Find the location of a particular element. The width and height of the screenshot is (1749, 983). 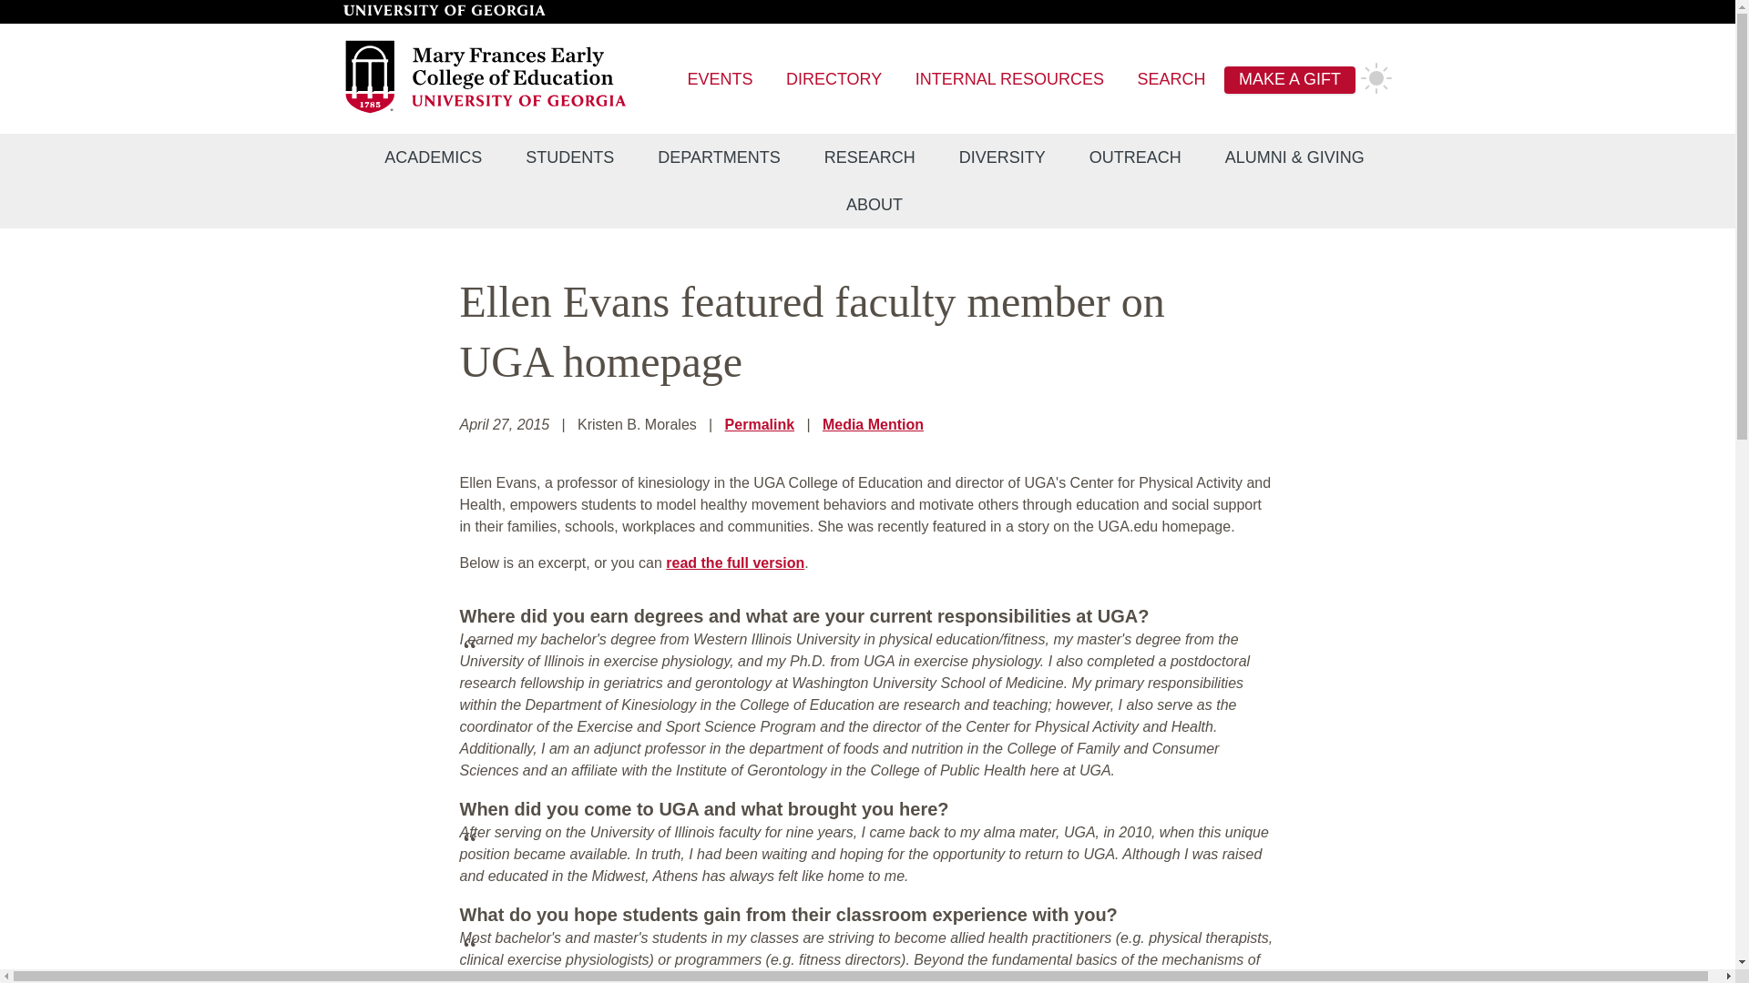

RESEARCH is located at coordinates (870, 157).